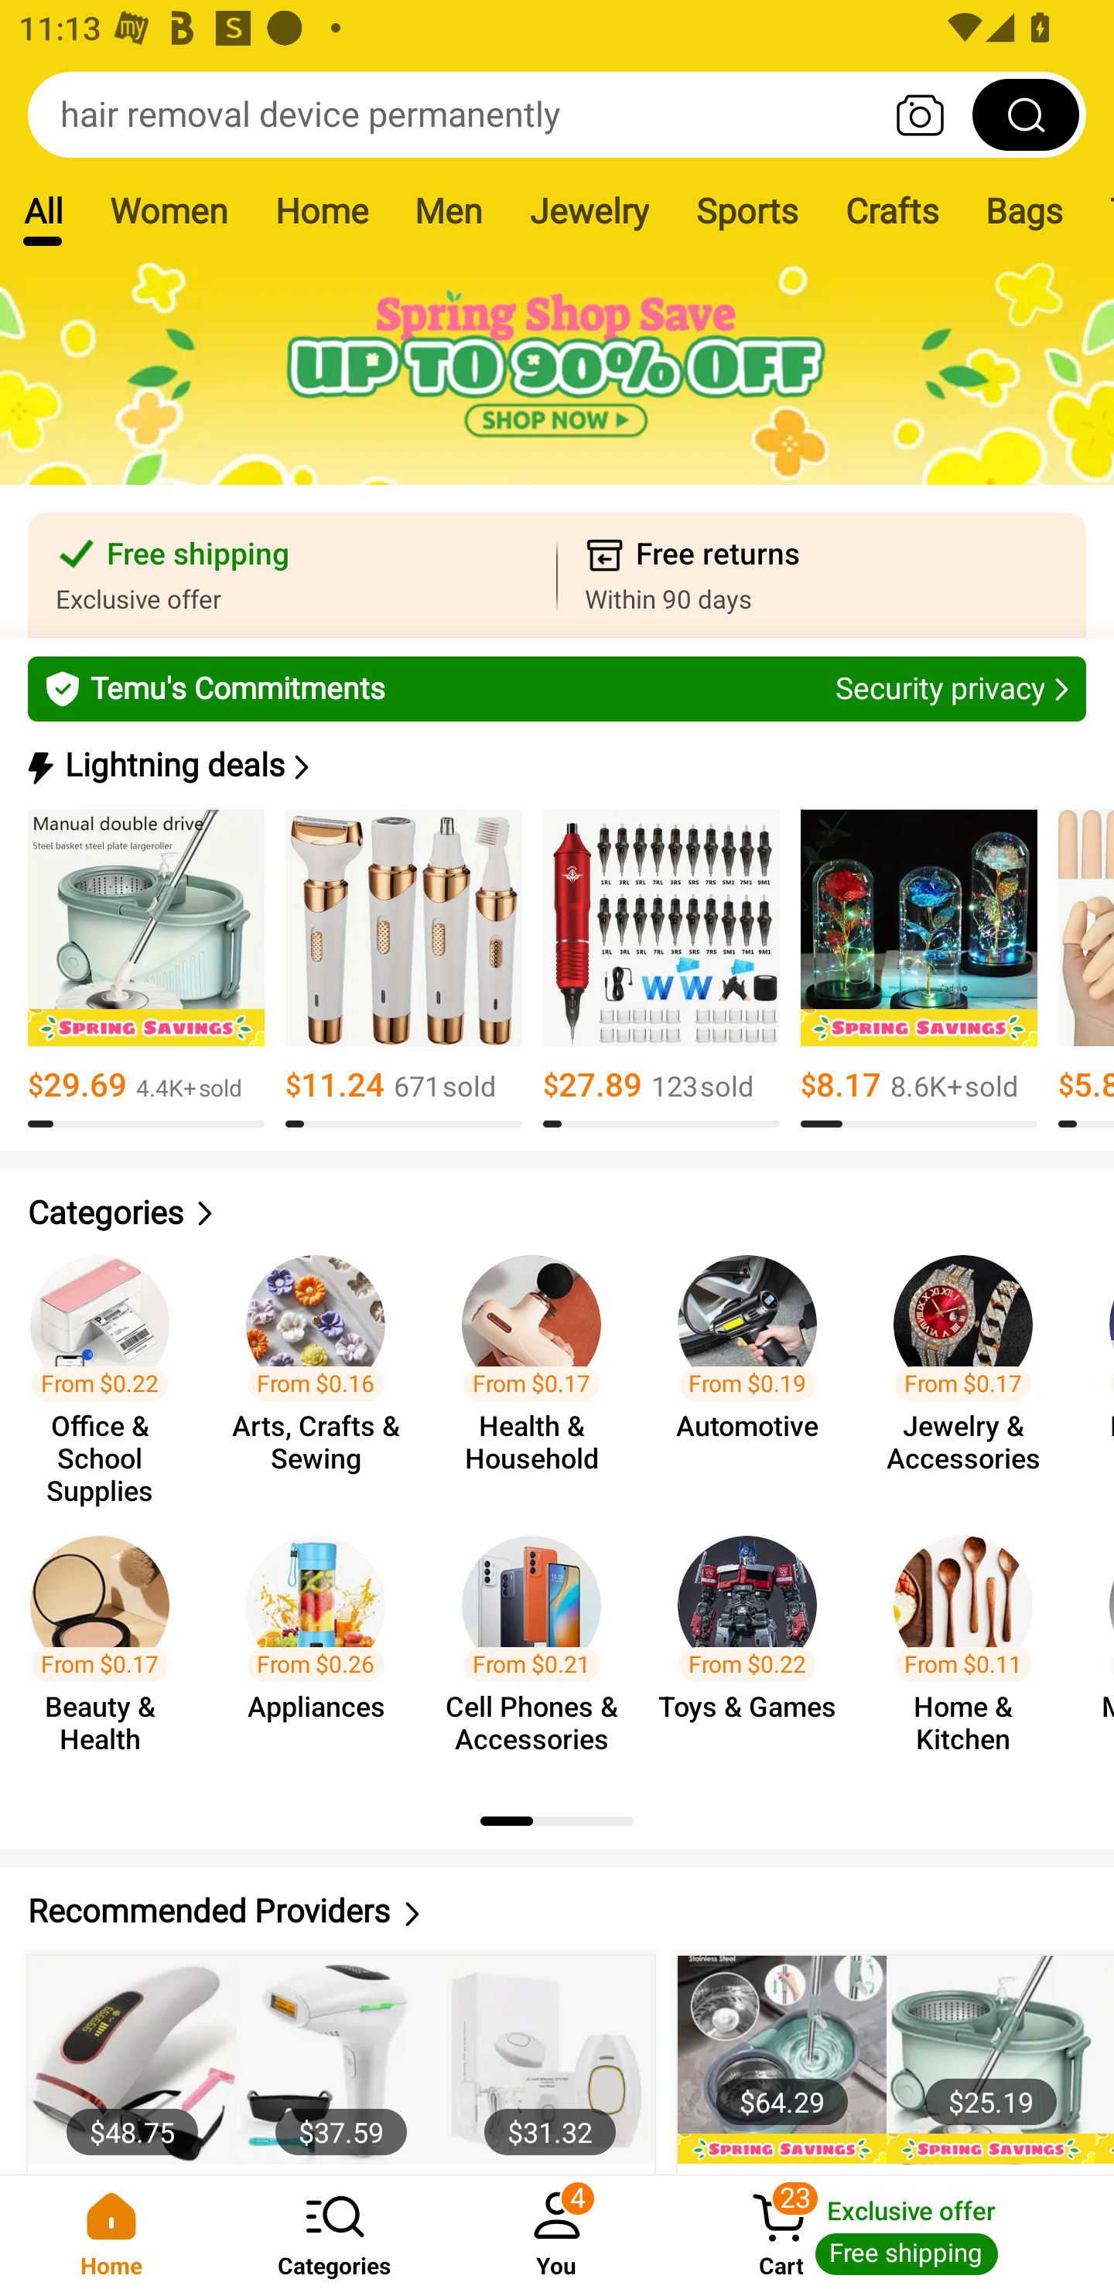  What do you see at coordinates (323, 1367) in the screenshot?
I see `From $0.16 Arts, Crafts & Sewing` at bounding box center [323, 1367].